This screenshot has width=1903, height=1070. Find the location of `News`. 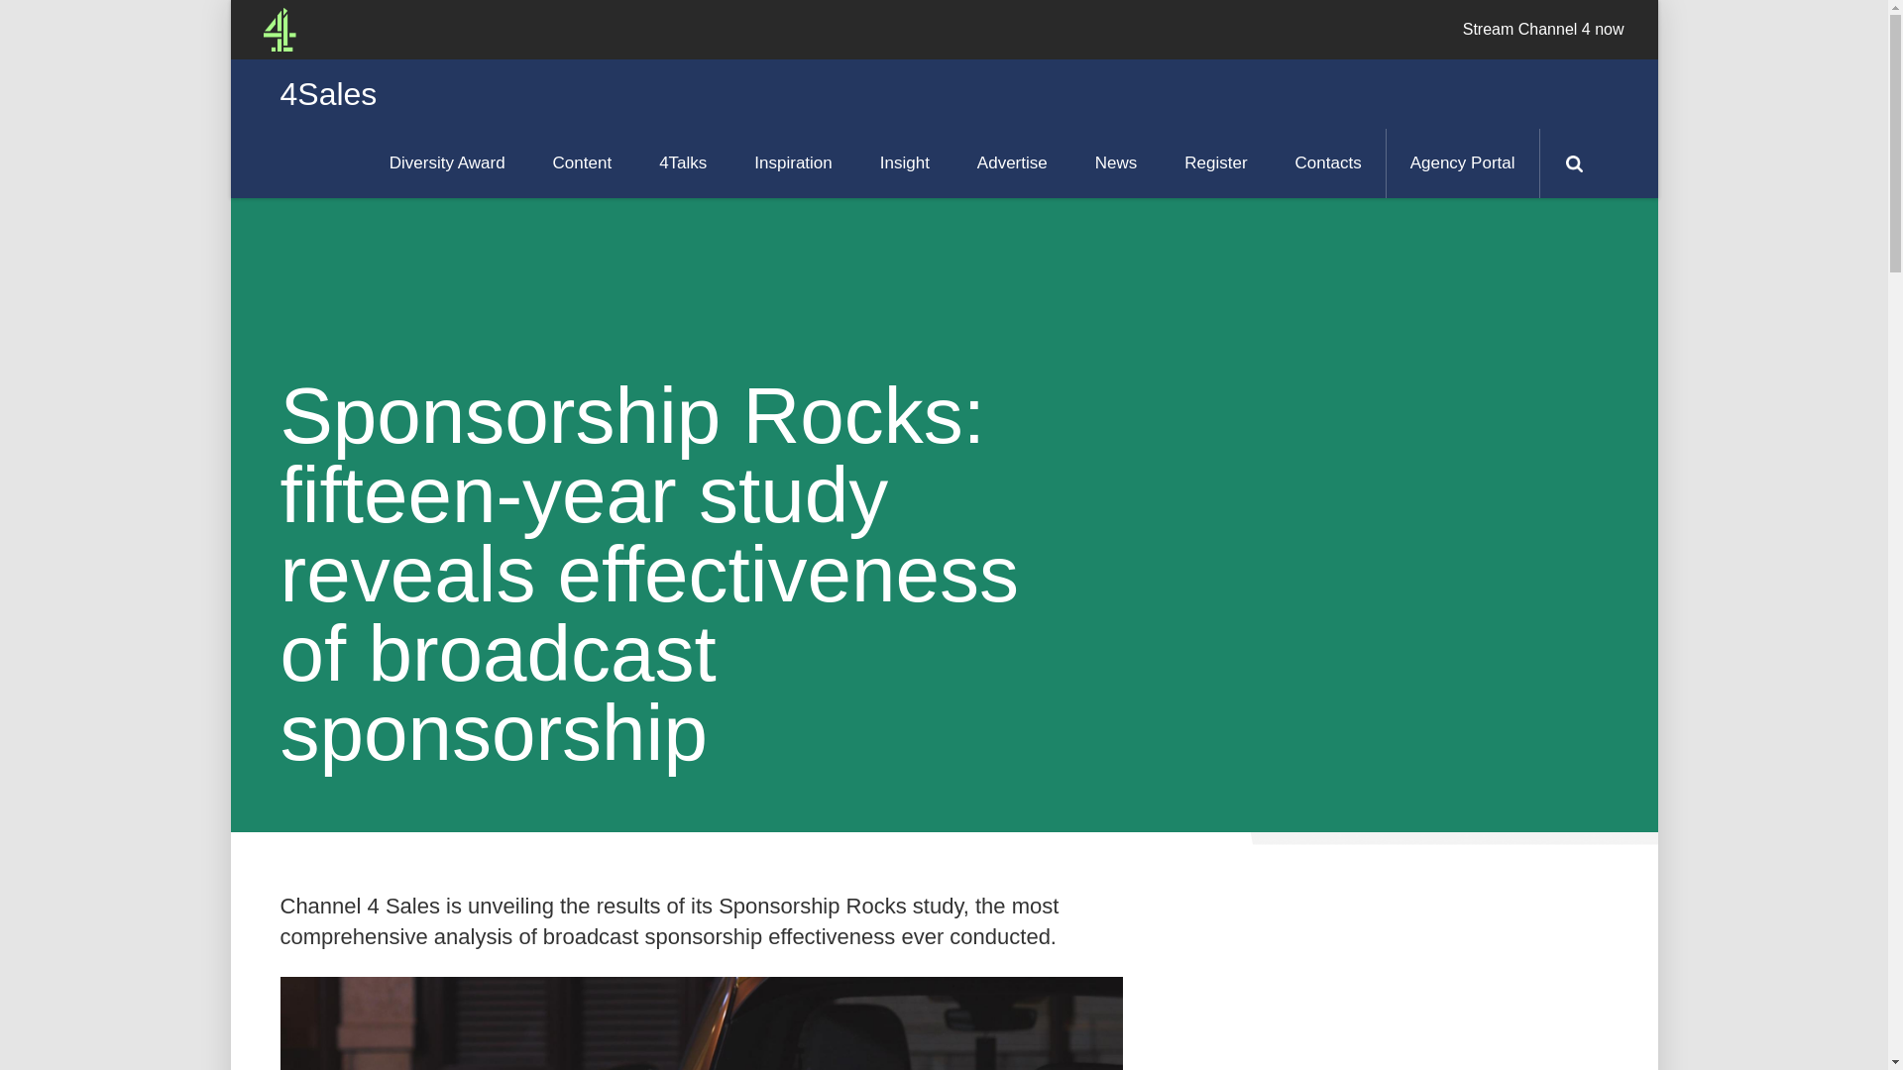

News is located at coordinates (1116, 162).